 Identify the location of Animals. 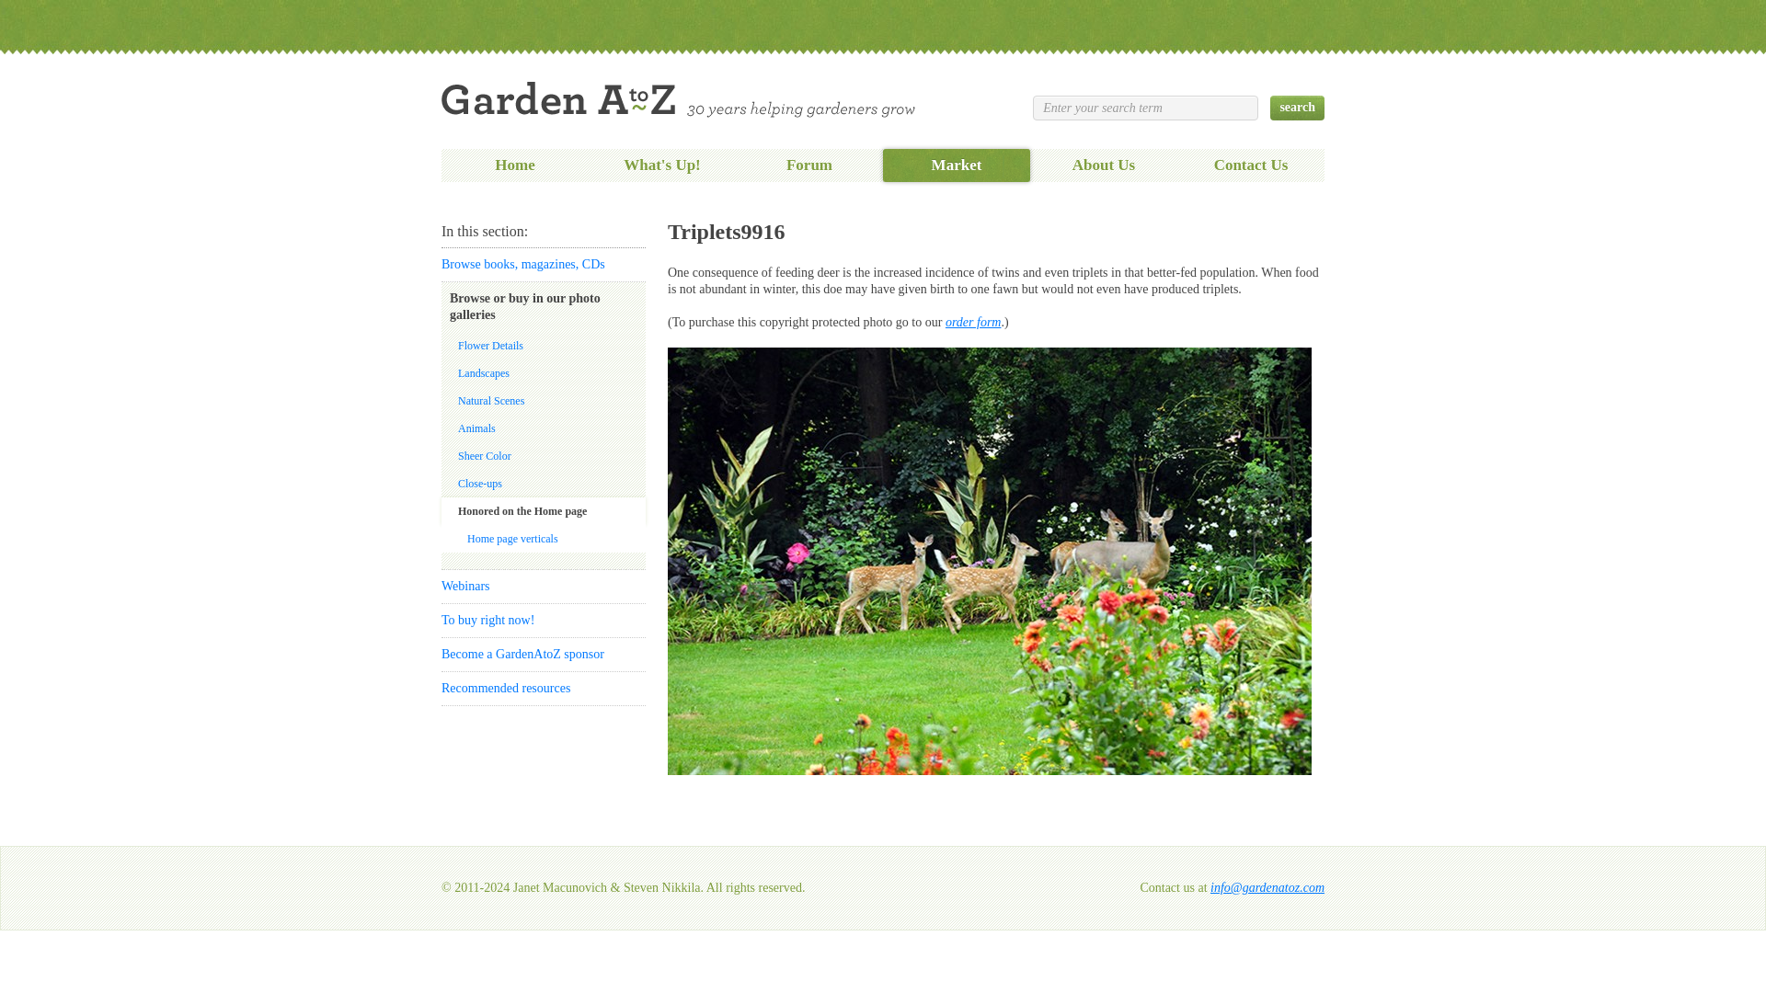
(544, 428).